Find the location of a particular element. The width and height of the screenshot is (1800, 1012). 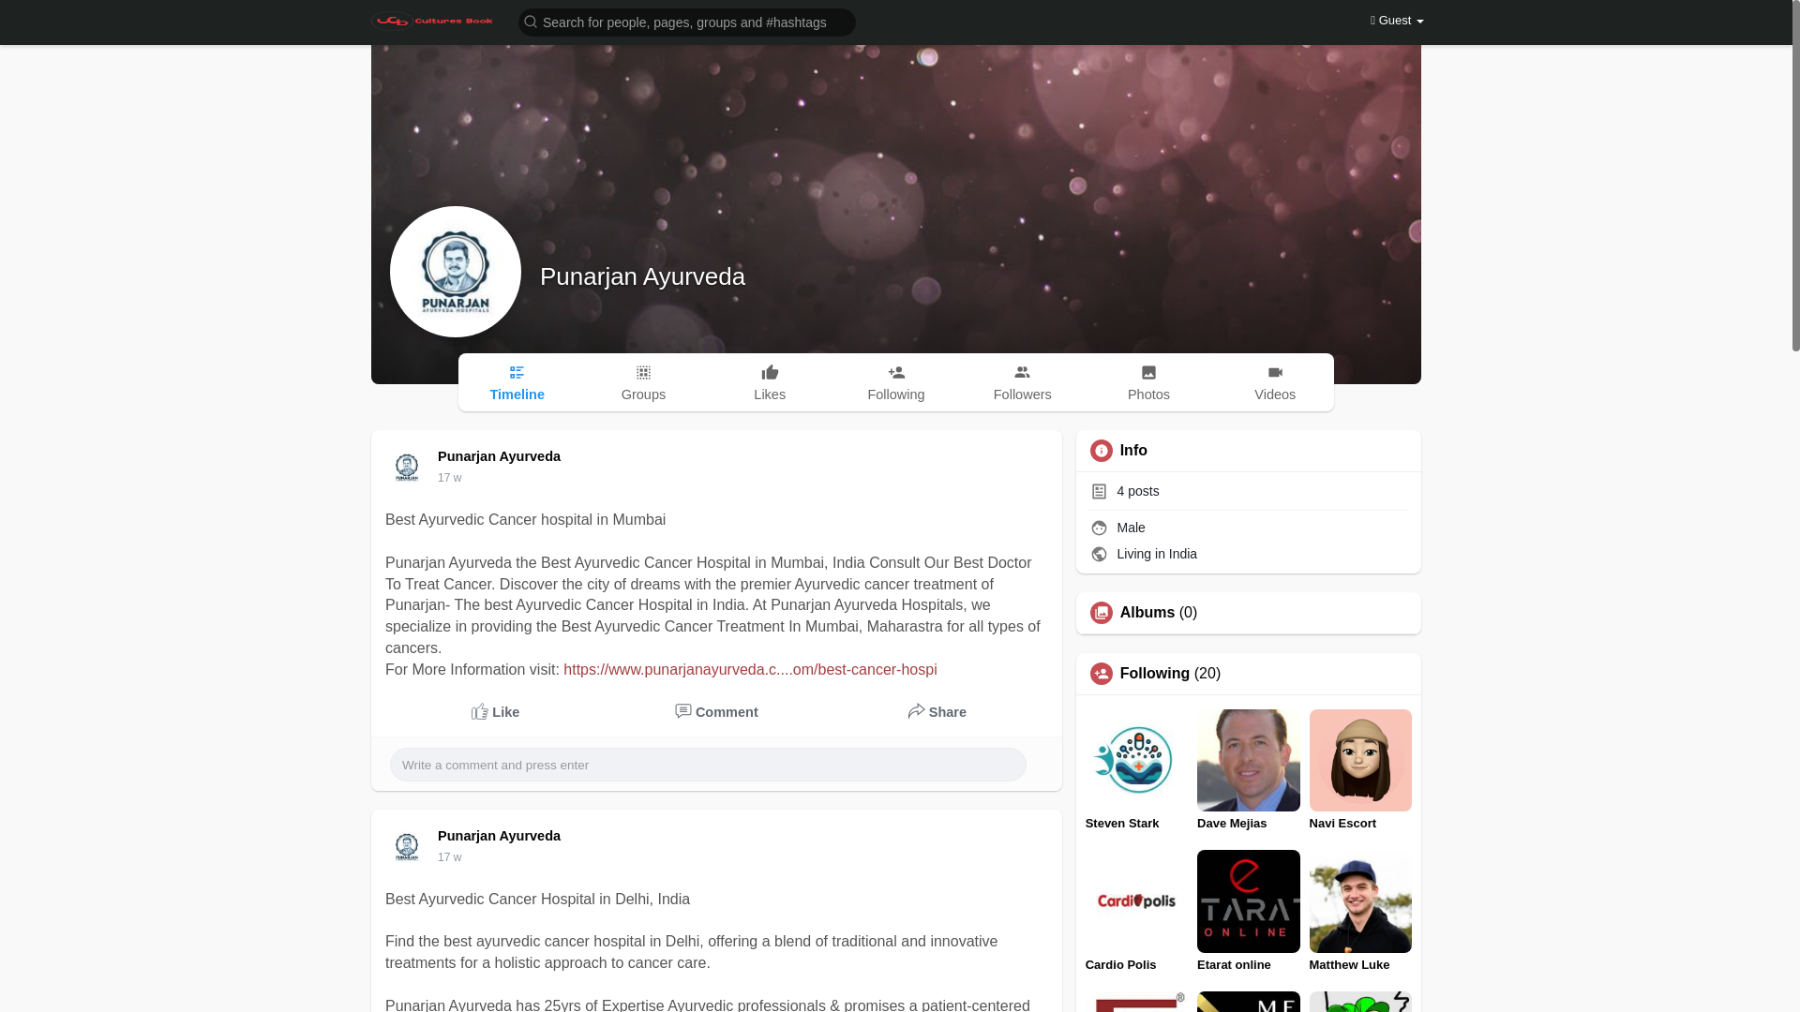

Guest is located at coordinates (1397, 21).